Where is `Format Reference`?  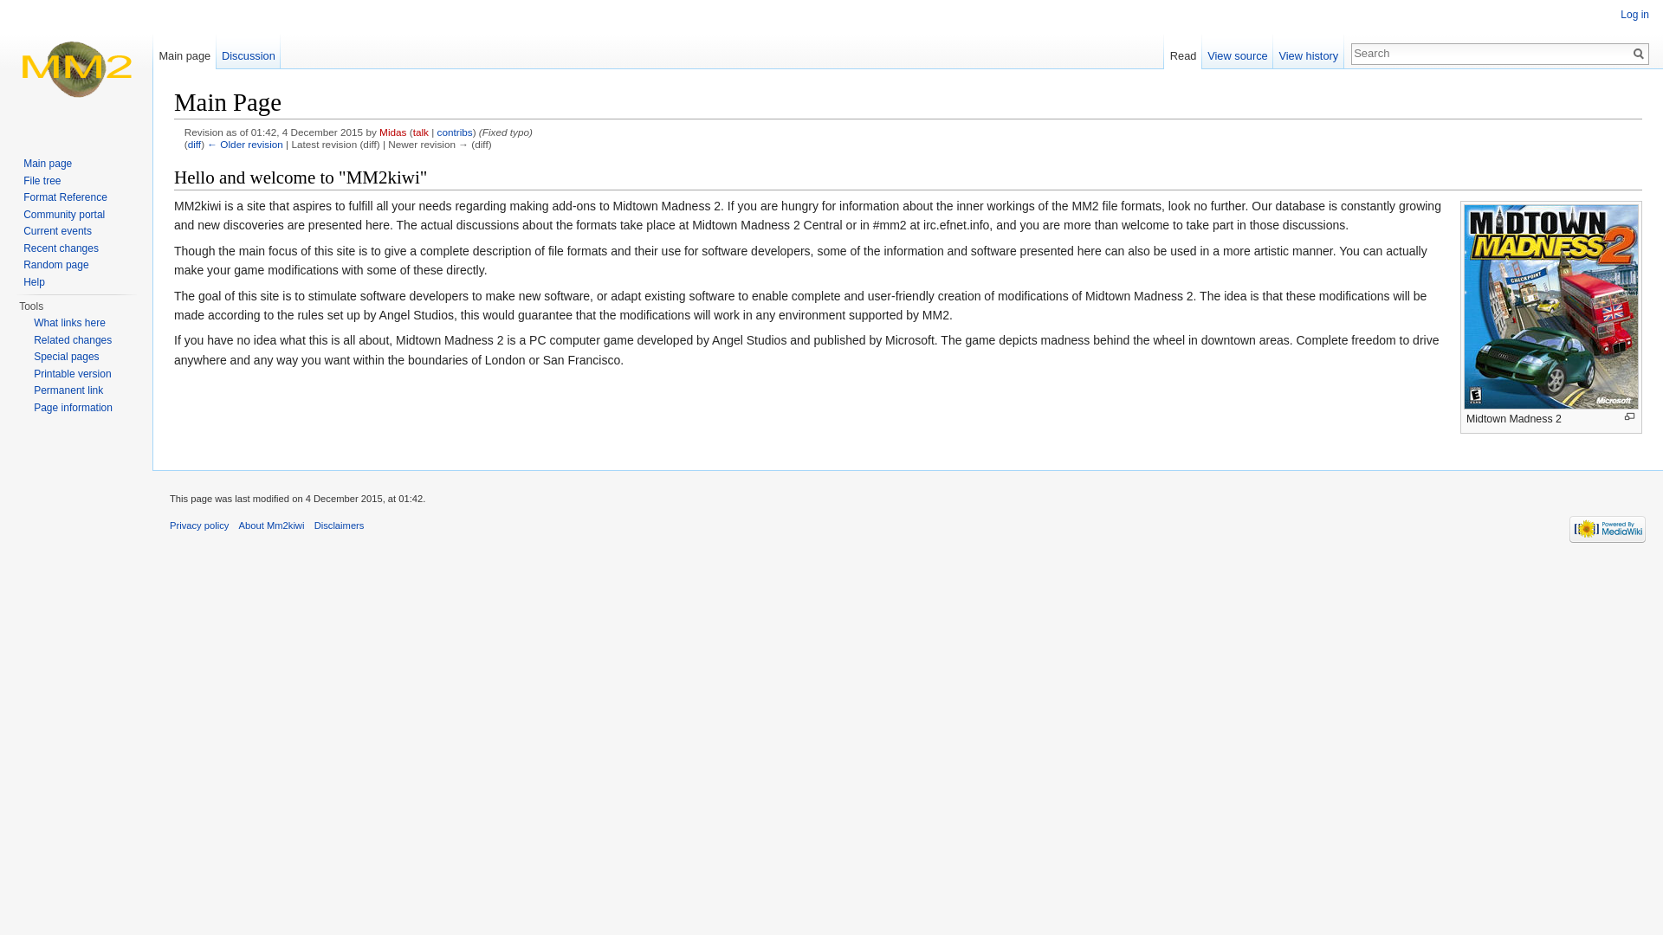 Format Reference is located at coordinates (65, 197).